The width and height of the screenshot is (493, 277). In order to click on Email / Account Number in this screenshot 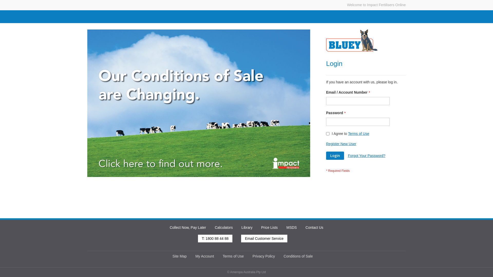, I will do `click(358, 101)`.